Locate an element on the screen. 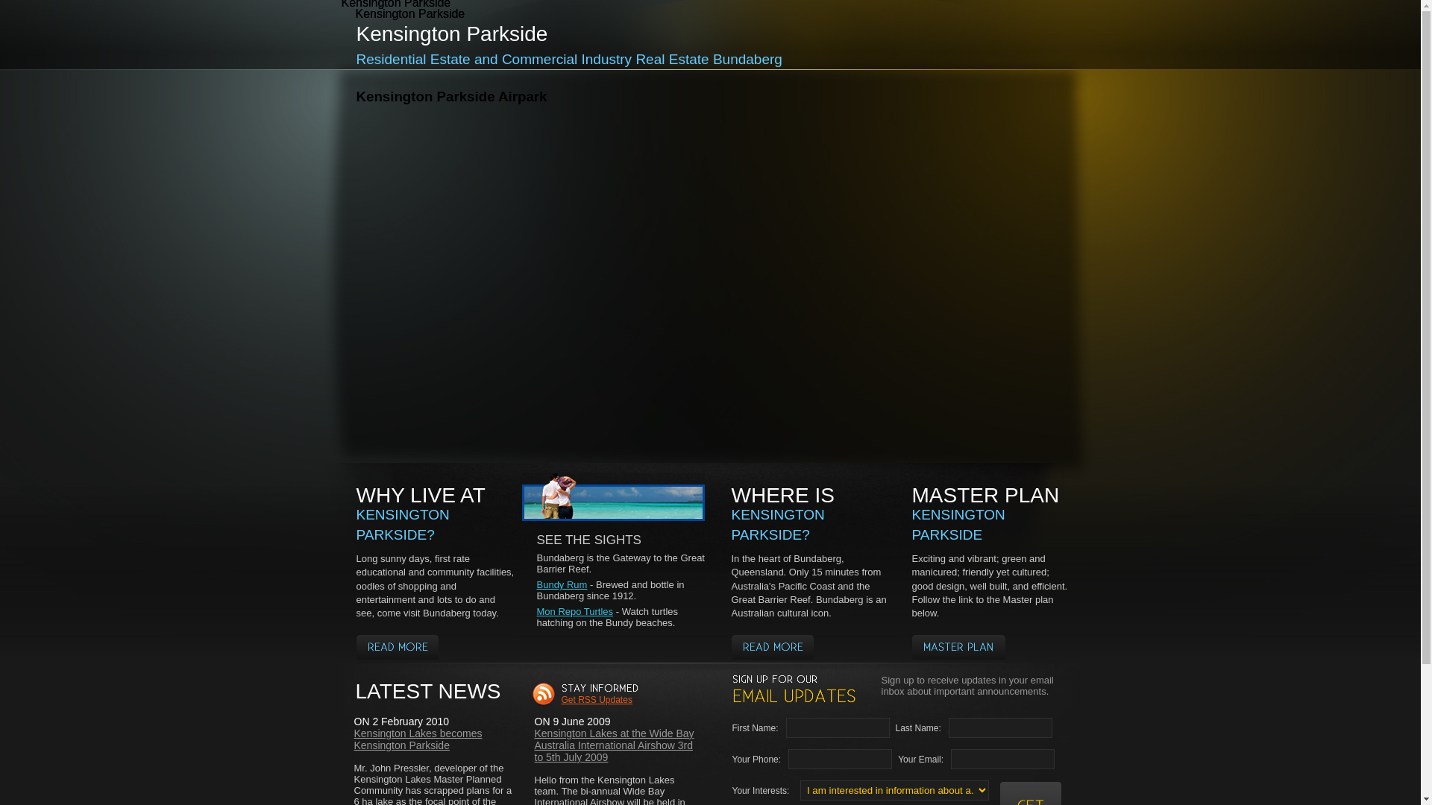  Get RSS Updates is located at coordinates (597, 700).